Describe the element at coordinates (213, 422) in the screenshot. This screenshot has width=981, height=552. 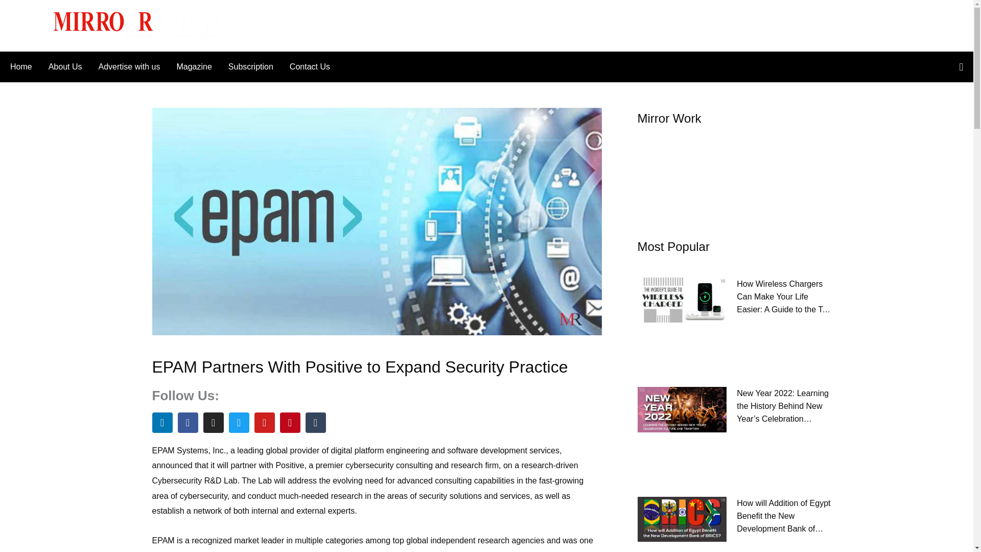
I see `Instagram` at that location.